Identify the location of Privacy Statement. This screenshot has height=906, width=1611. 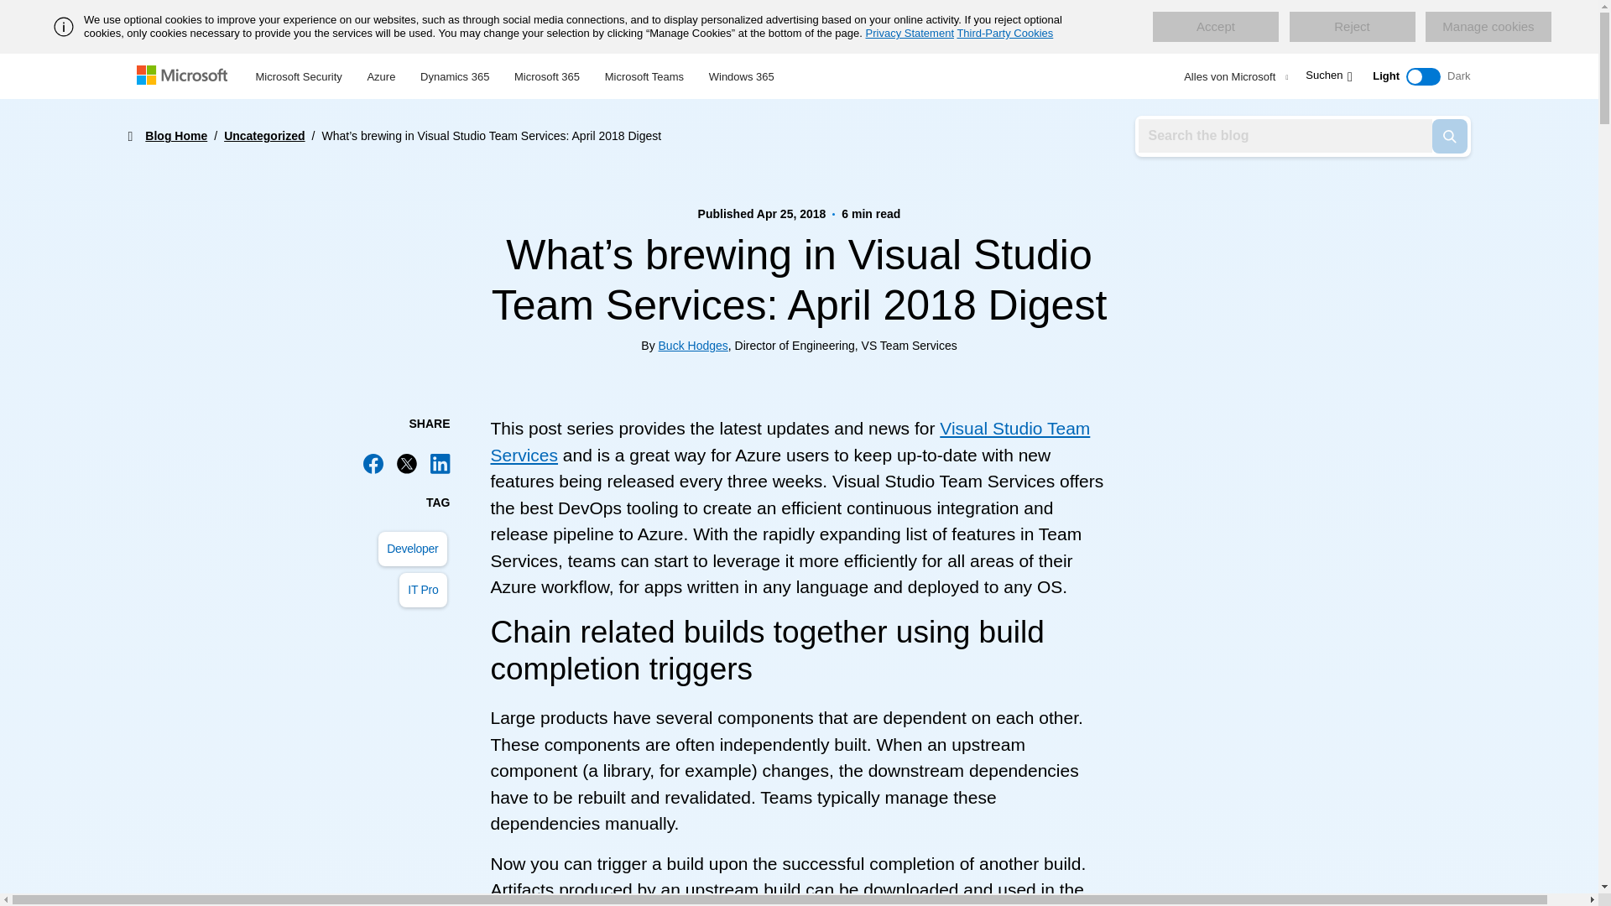
(910, 34).